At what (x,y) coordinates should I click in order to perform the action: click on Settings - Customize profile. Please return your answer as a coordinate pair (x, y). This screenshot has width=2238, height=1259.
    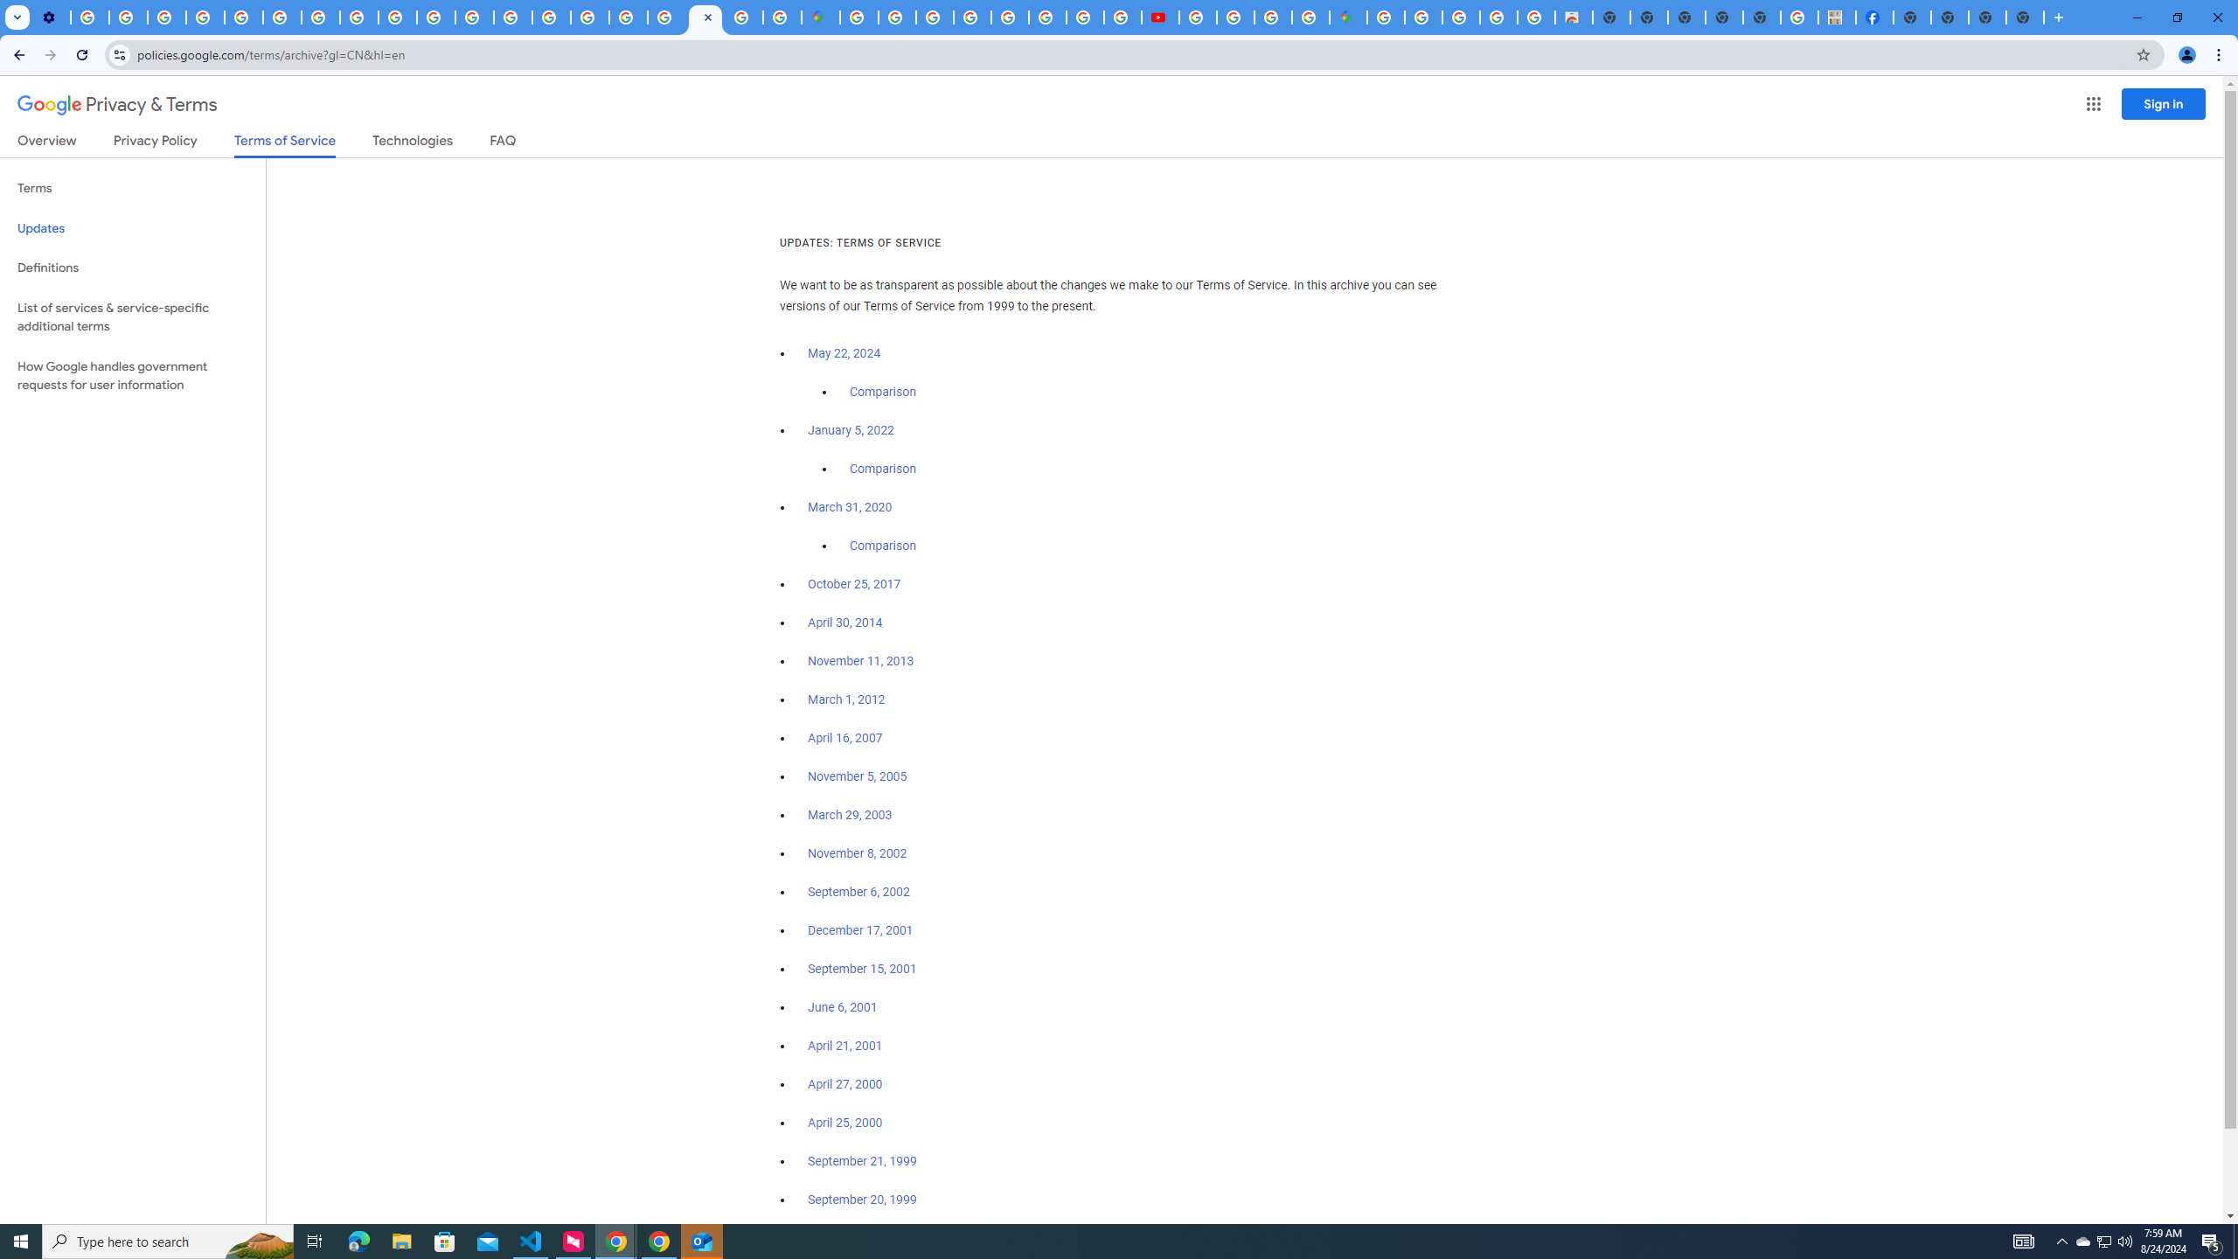
    Looking at the image, I should click on (51, 17).